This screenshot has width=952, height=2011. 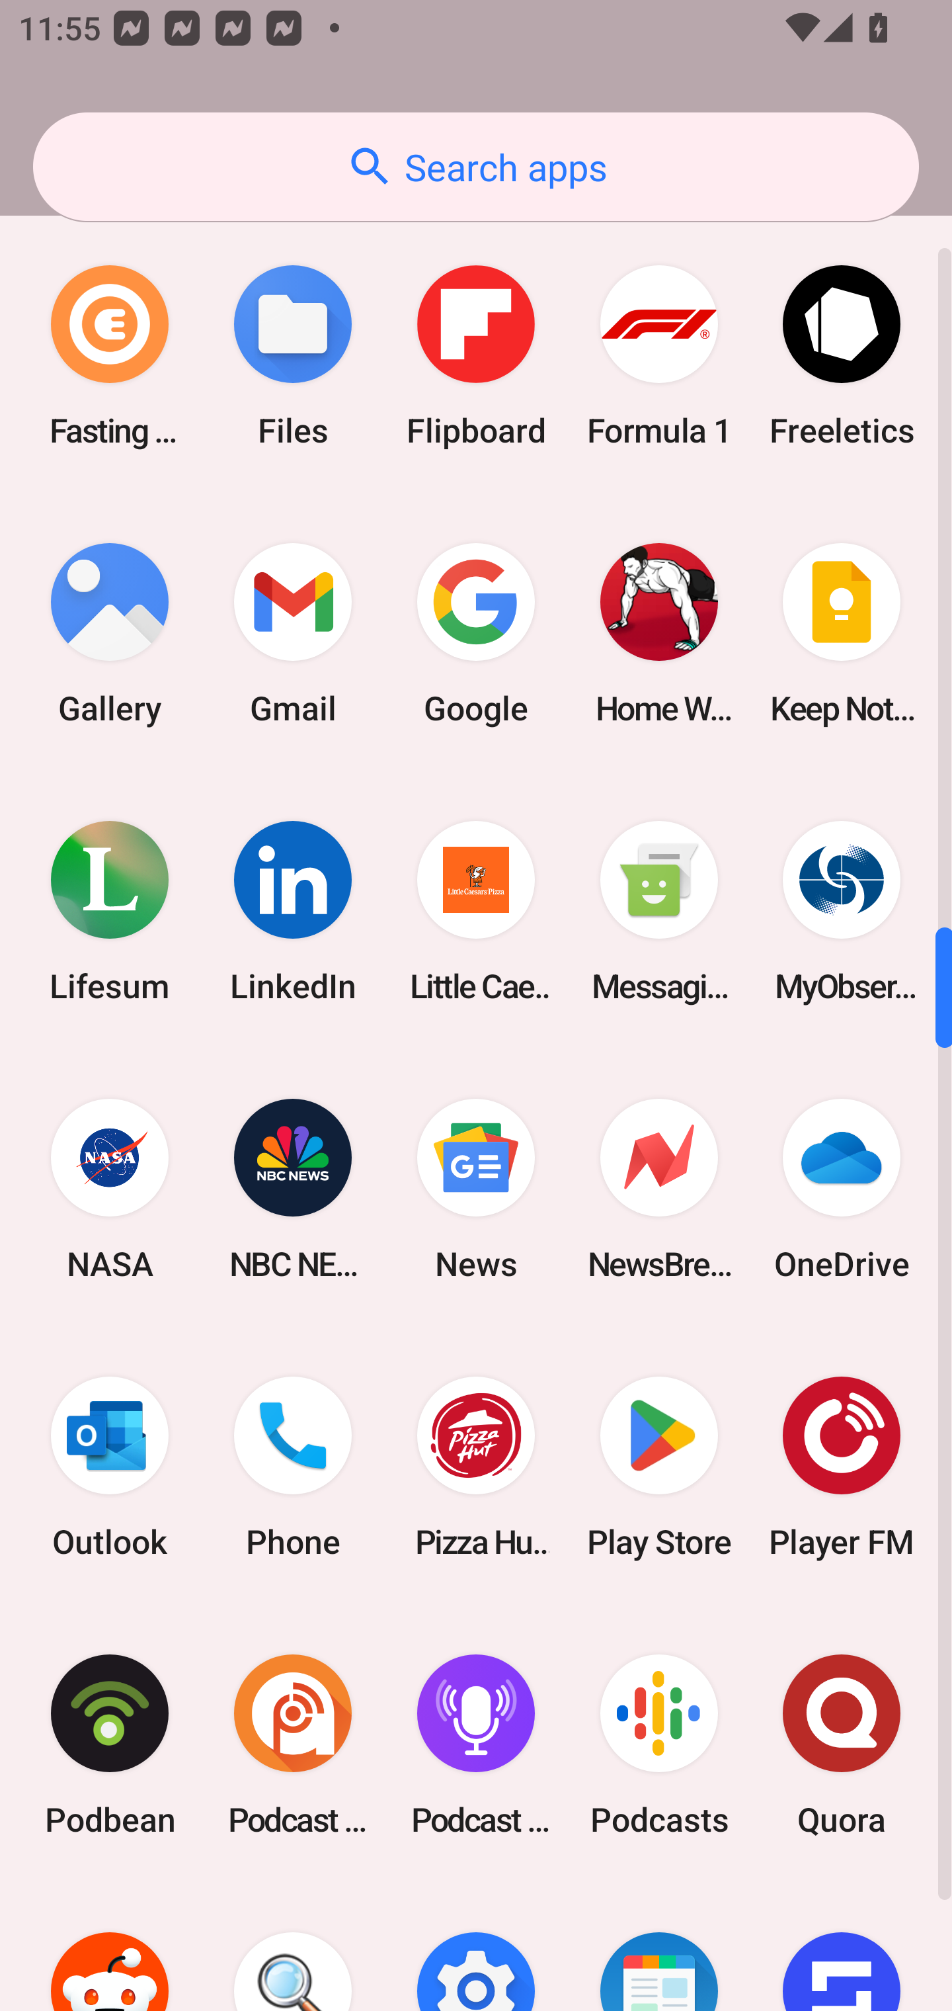 I want to click on Fasting Coach, so click(x=110, y=356).